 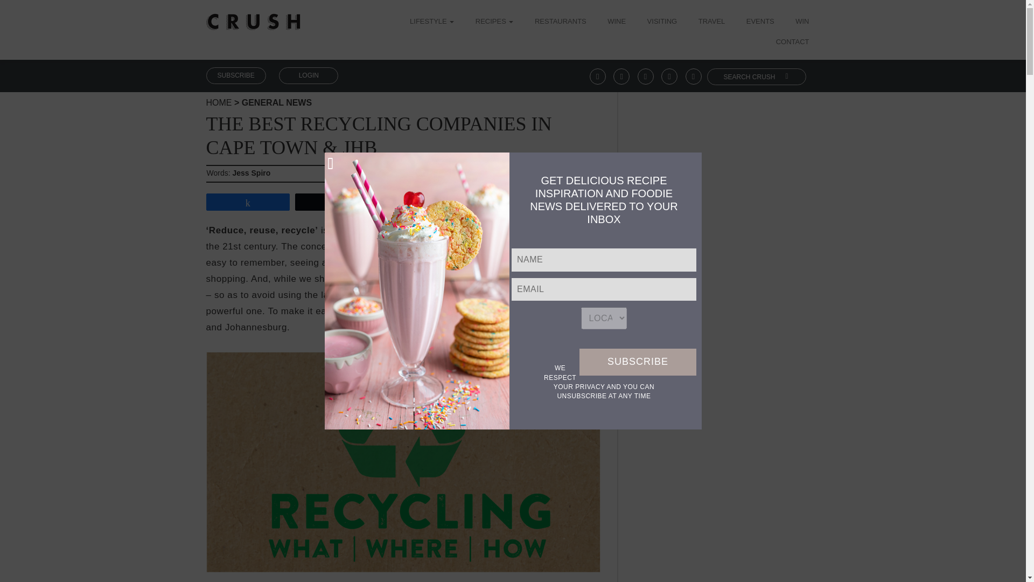 What do you see at coordinates (436, 22) in the screenshot?
I see `LIFESTYLE` at bounding box center [436, 22].